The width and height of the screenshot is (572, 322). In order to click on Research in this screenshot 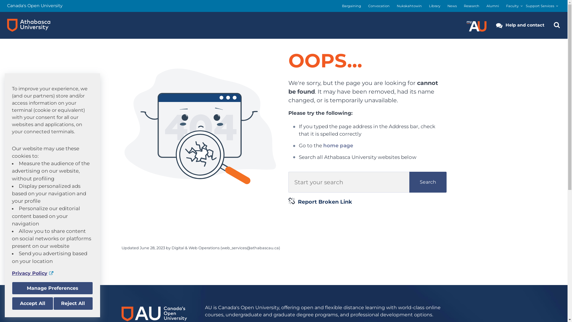, I will do `click(472, 6)`.